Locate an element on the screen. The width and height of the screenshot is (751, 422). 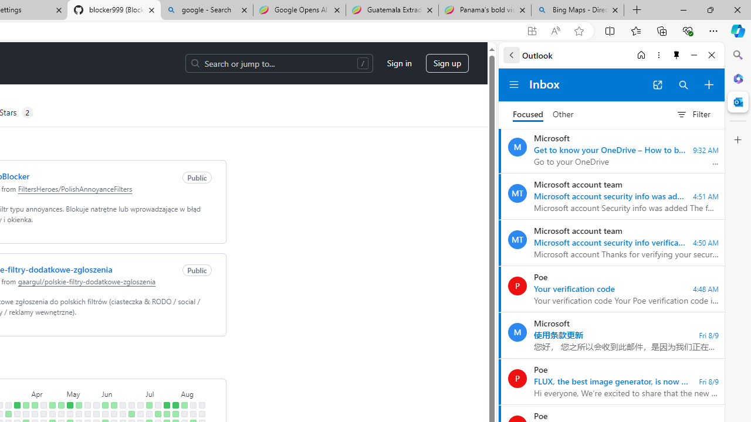
1 contribution on July 7th. is located at coordinates (149, 405).